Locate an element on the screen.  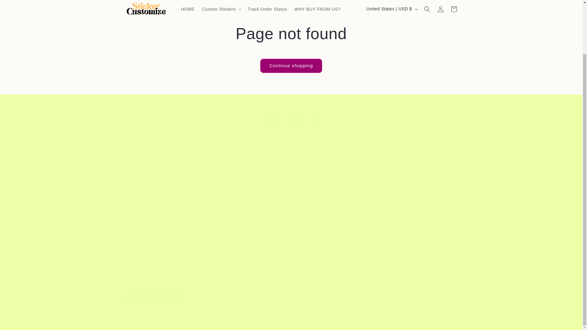
Email is located at coordinates (291, 163).